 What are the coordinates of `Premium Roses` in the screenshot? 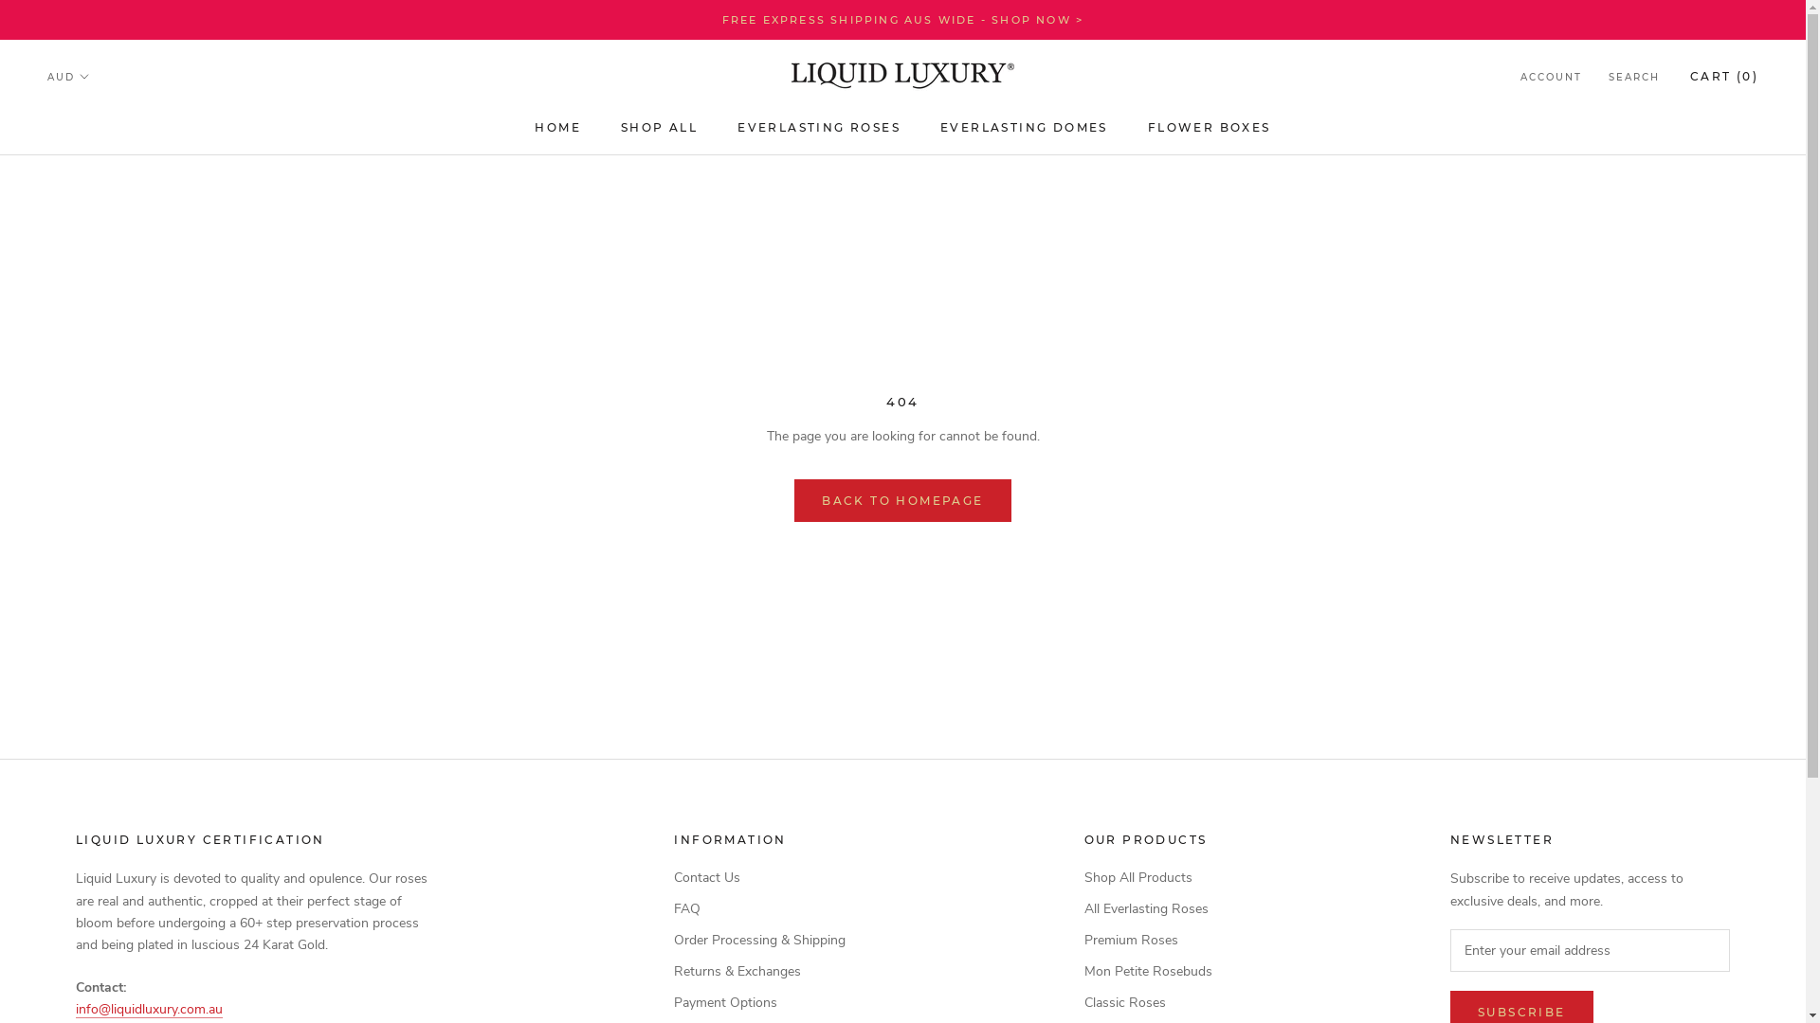 It's located at (1149, 940).